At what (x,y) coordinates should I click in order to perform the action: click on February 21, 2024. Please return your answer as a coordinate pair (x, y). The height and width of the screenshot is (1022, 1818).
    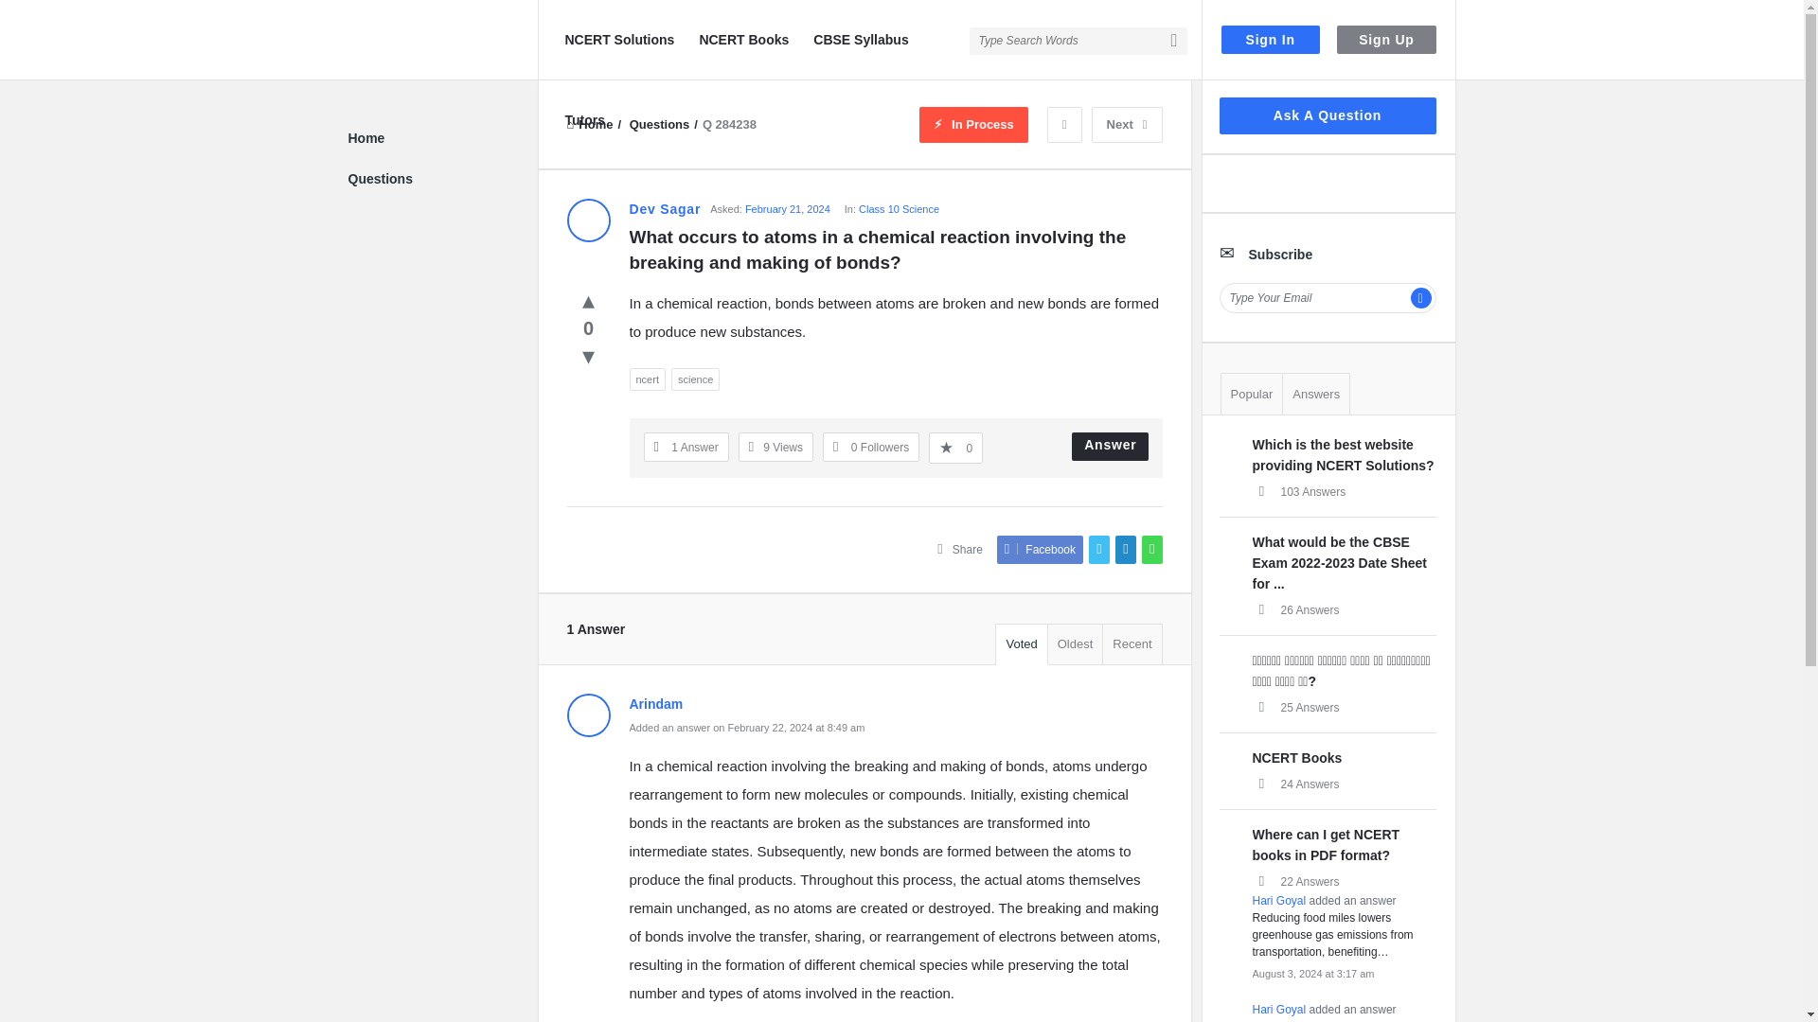
    Looking at the image, I should click on (788, 208).